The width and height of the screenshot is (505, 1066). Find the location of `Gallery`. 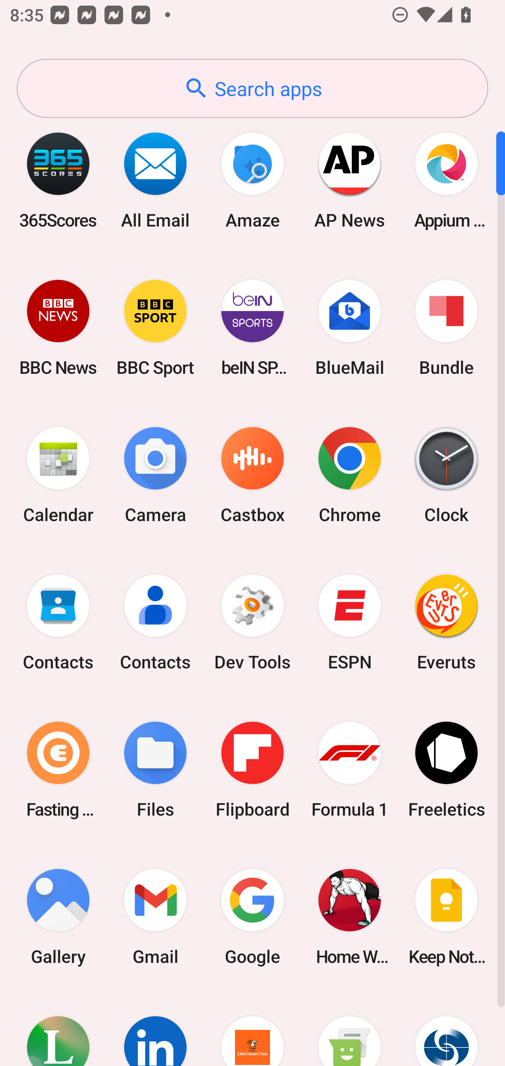

Gallery is located at coordinates (58, 917).